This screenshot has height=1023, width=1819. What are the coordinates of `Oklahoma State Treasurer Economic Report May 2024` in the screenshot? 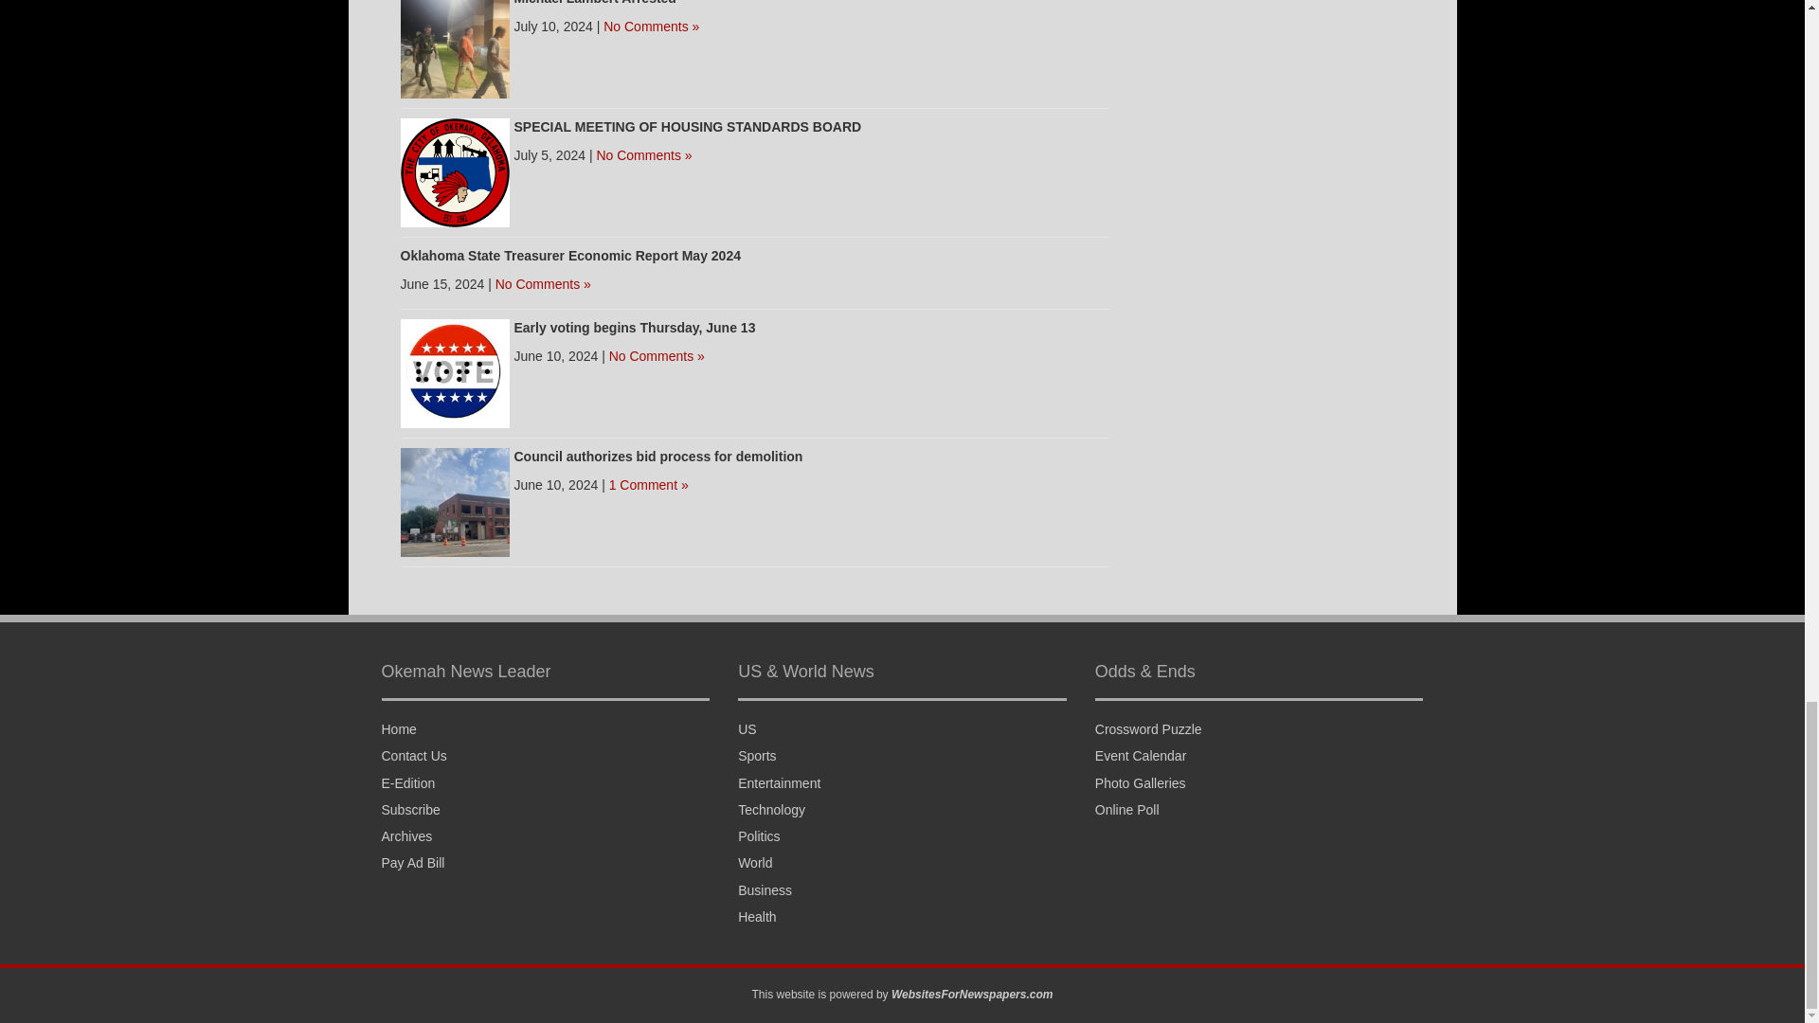 It's located at (570, 256).